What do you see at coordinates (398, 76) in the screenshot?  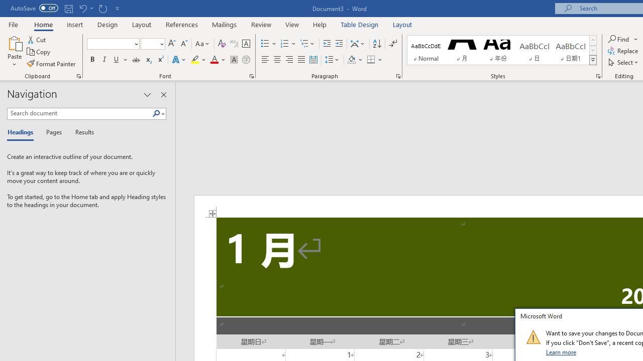 I see `Paragraph...` at bounding box center [398, 76].